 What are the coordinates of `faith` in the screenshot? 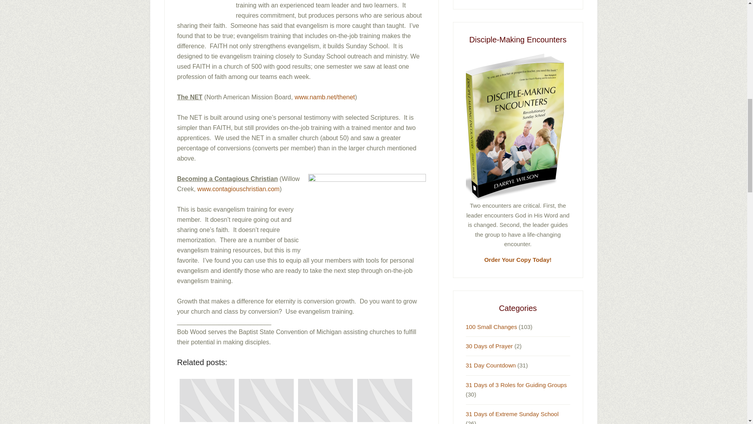 It's located at (206, 9).